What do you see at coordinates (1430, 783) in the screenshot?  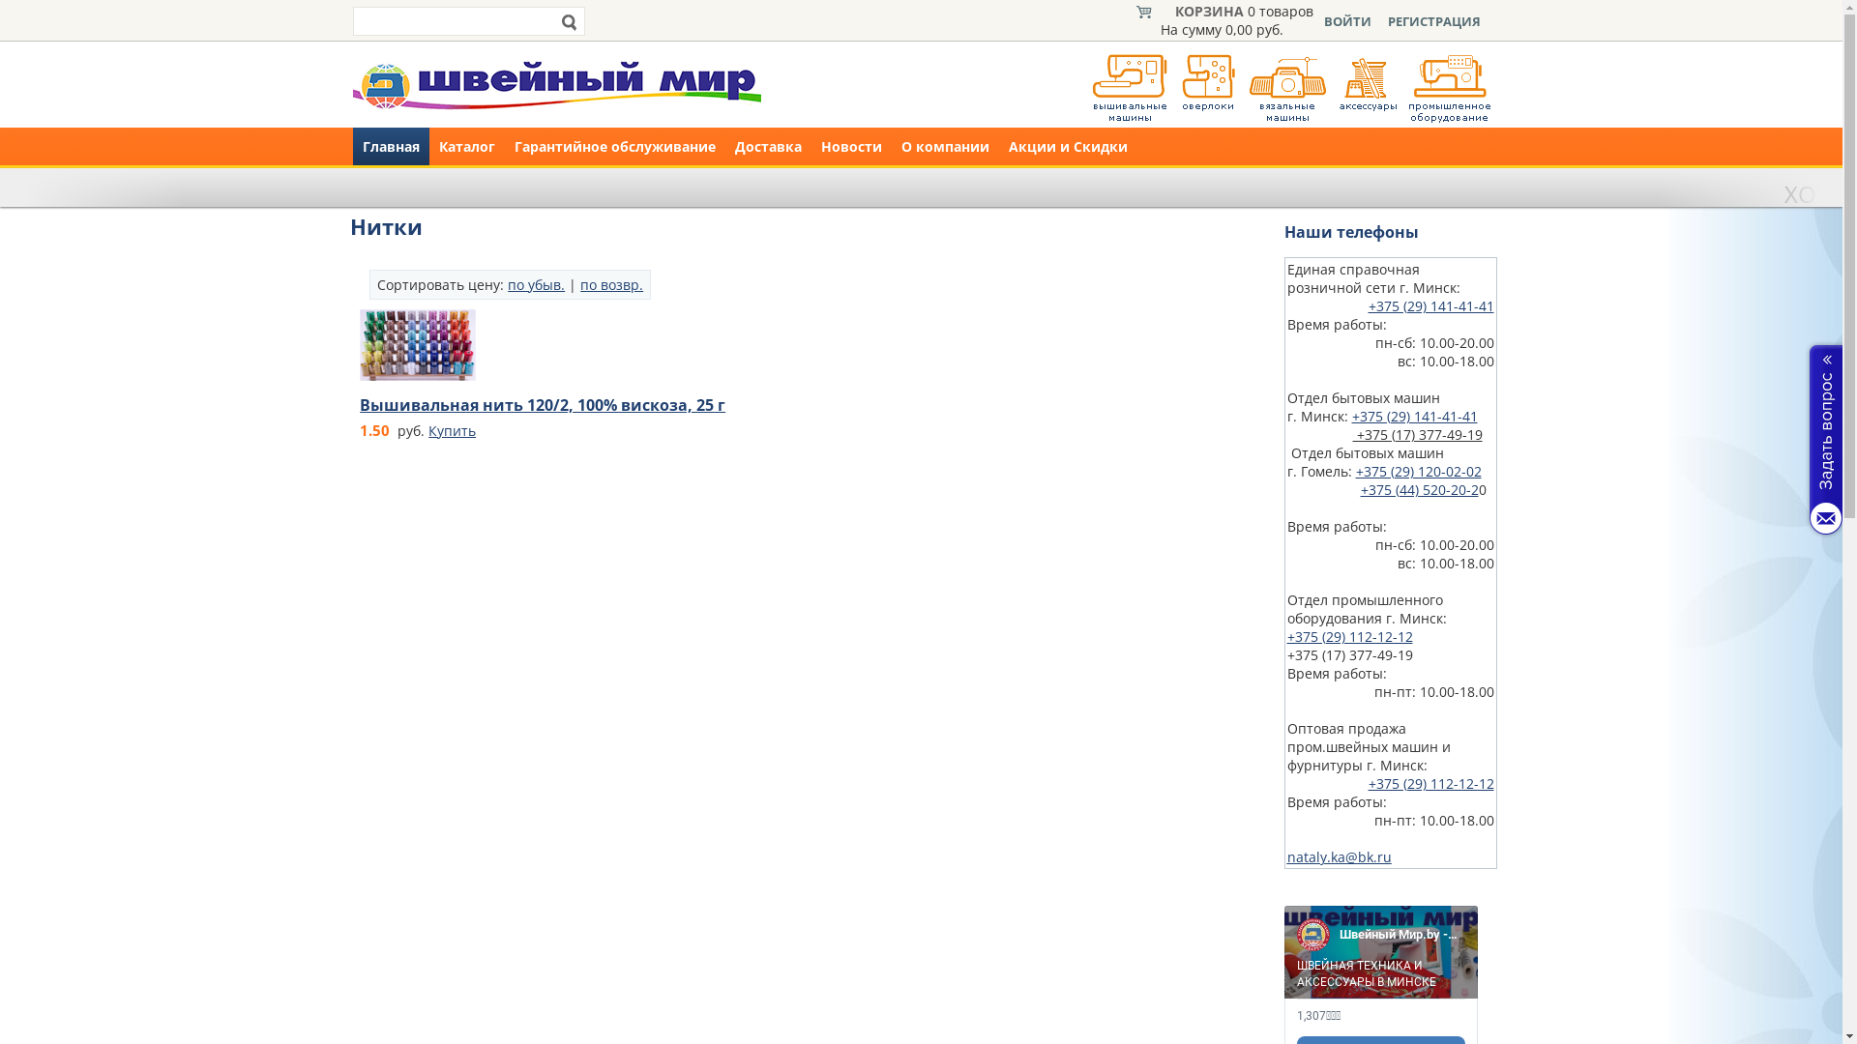 I see `+375 (29) 112-12-12` at bounding box center [1430, 783].